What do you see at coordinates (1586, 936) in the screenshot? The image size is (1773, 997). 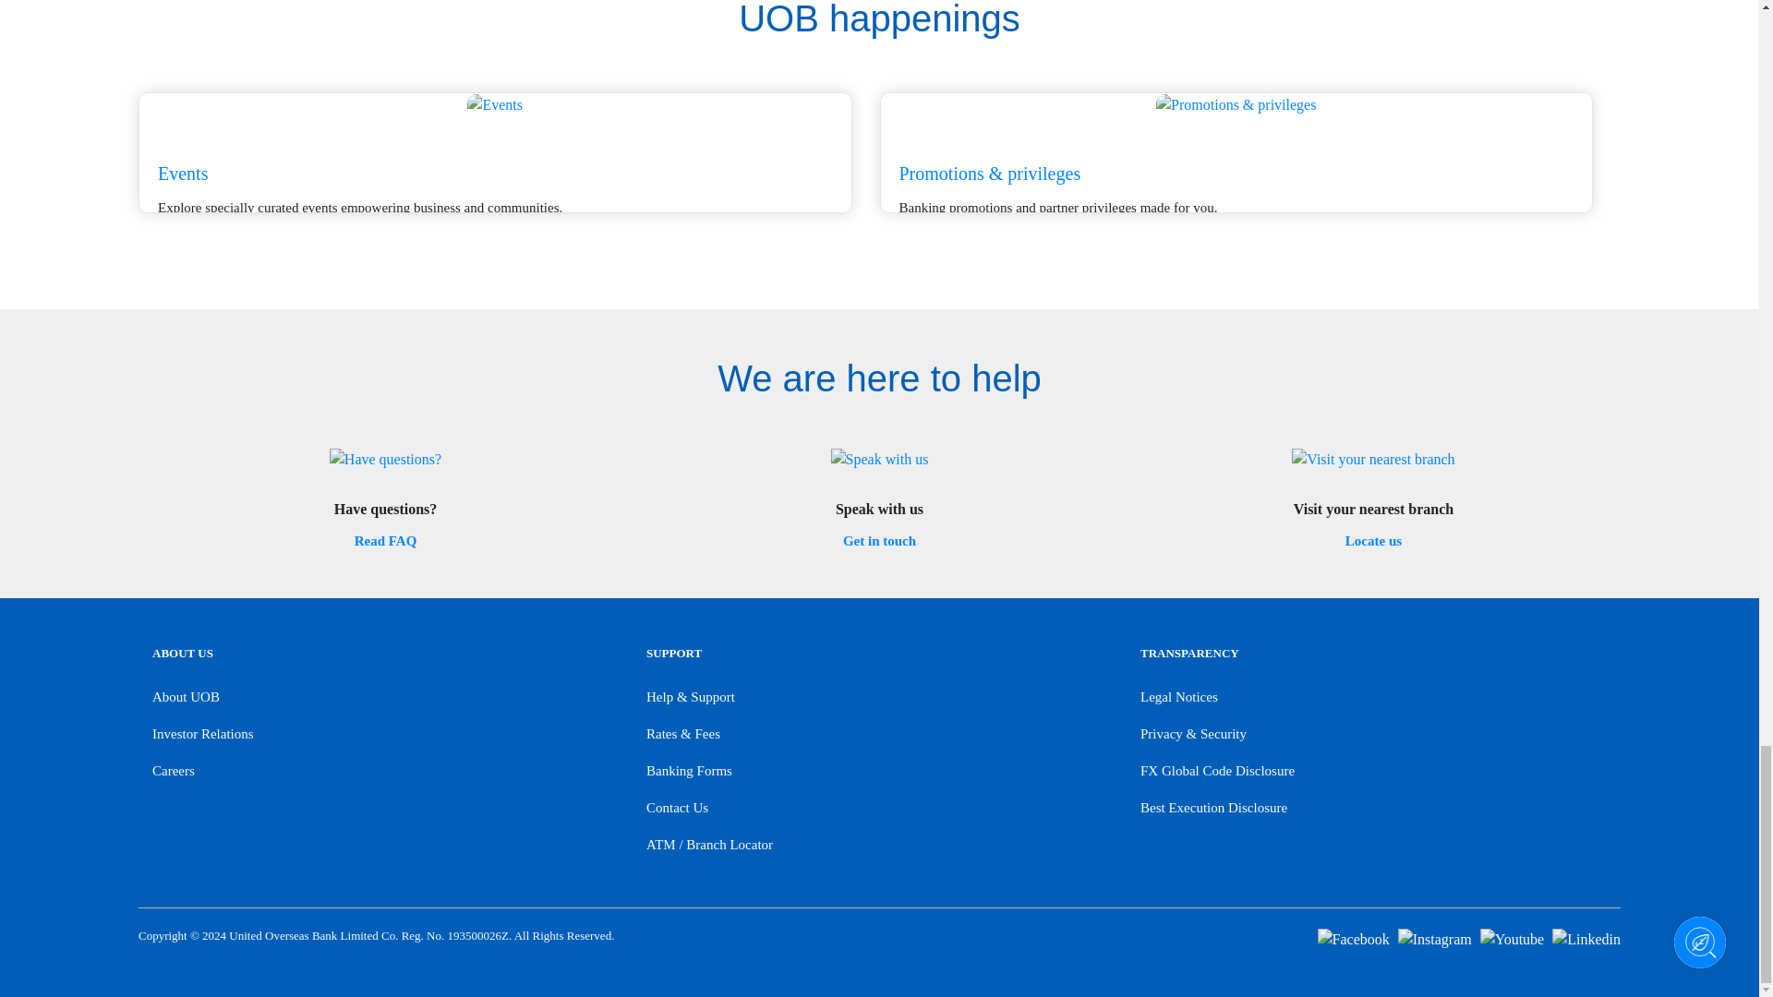 I see `Linkedin` at bounding box center [1586, 936].